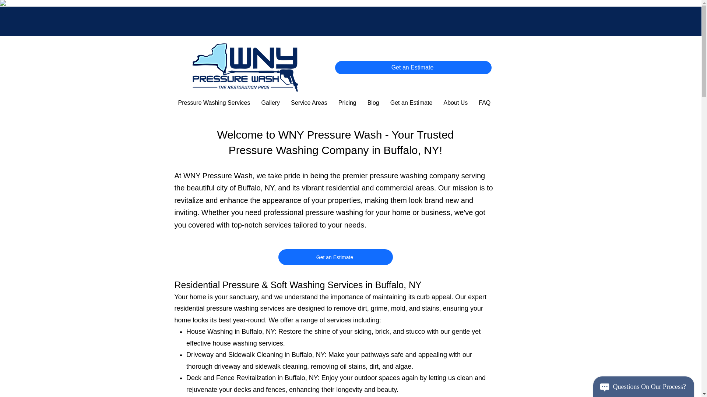  Describe the element at coordinates (348, 103) in the screenshot. I see `Pricing` at that location.